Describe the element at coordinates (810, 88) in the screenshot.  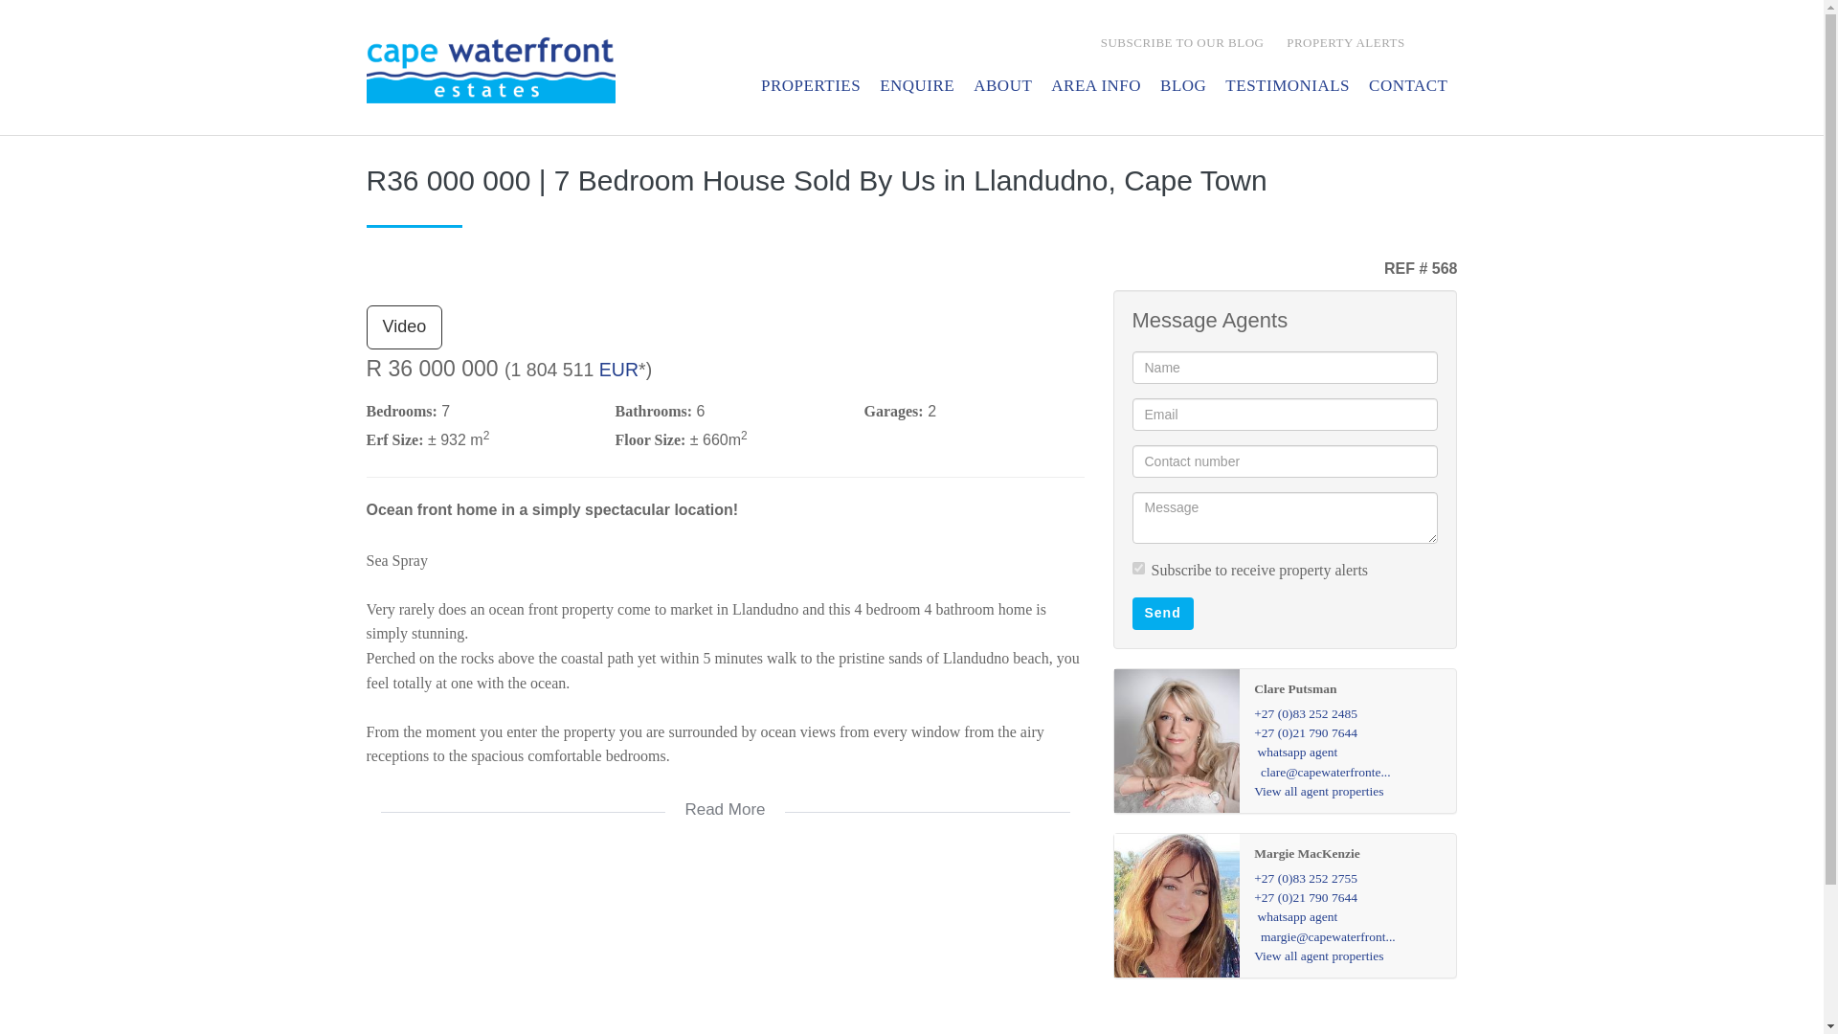
I see `PROPERTIES` at that location.